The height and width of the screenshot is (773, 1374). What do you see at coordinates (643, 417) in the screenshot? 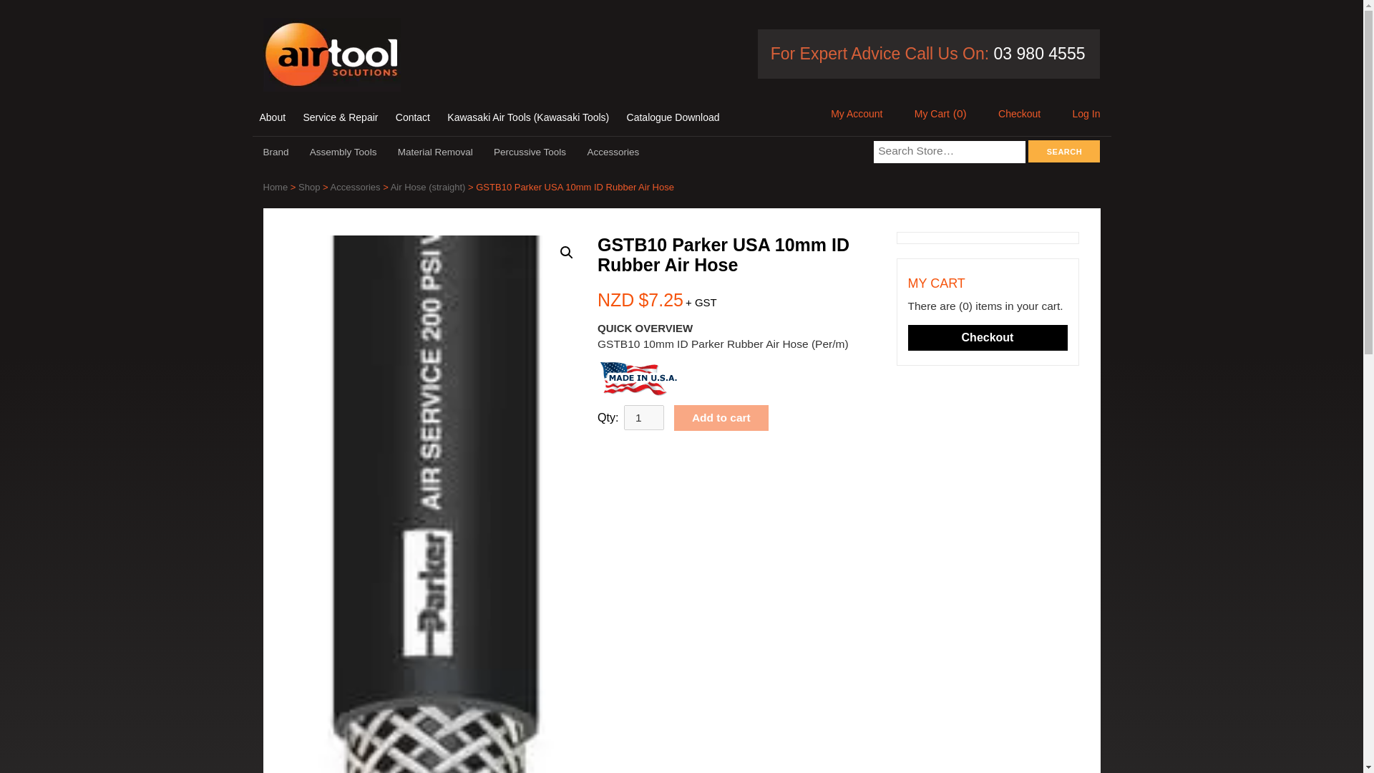
I see `1` at bounding box center [643, 417].